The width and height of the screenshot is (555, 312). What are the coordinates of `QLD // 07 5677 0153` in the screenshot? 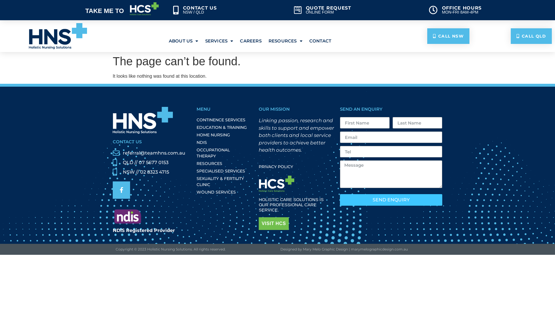 It's located at (150, 163).